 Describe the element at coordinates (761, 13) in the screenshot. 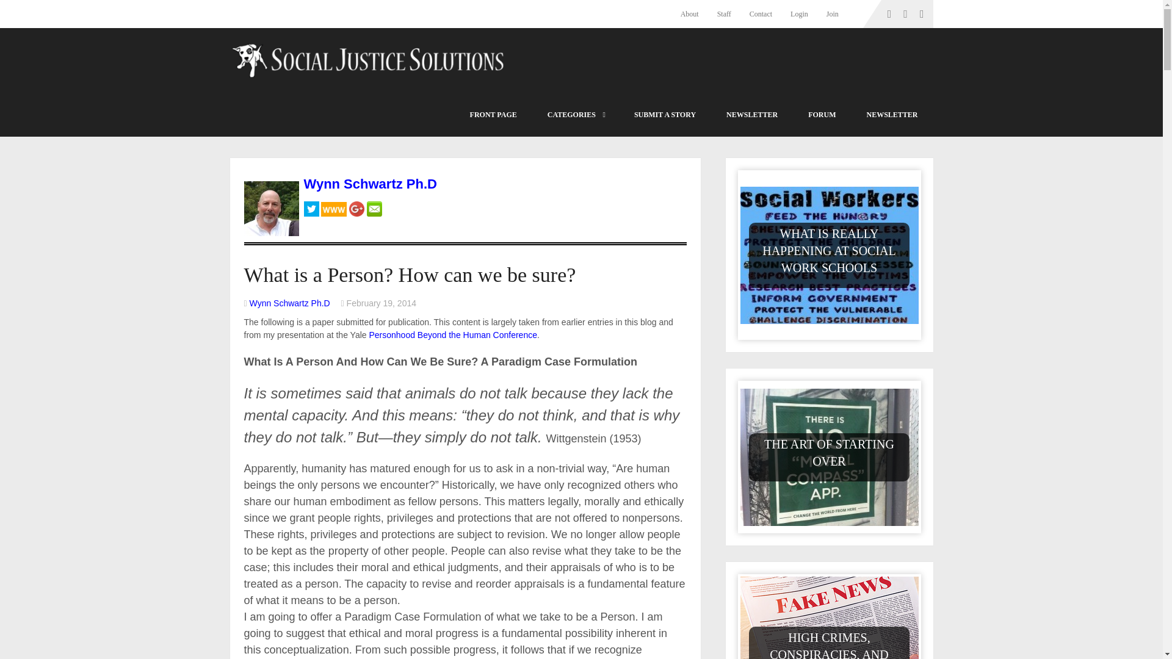

I see `Contact Social Justice Solutions` at that location.